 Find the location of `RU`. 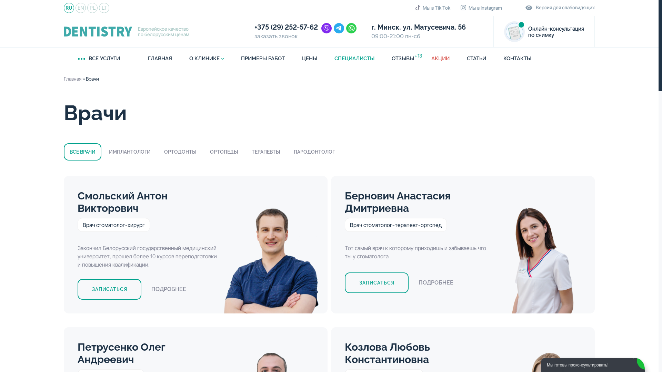

RU is located at coordinates (69, 8).